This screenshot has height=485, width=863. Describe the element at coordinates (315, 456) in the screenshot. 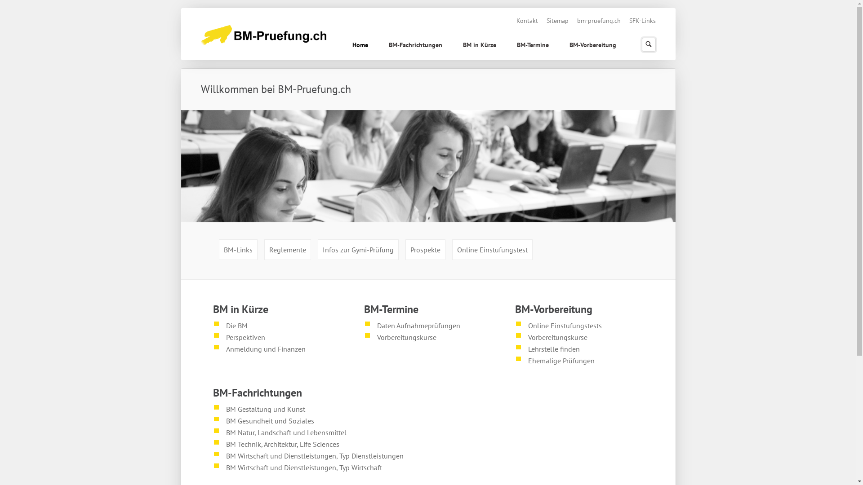

I see `BM Wirtschaft und Dienstleistungen, Typ Dienstleistungen` at that location.